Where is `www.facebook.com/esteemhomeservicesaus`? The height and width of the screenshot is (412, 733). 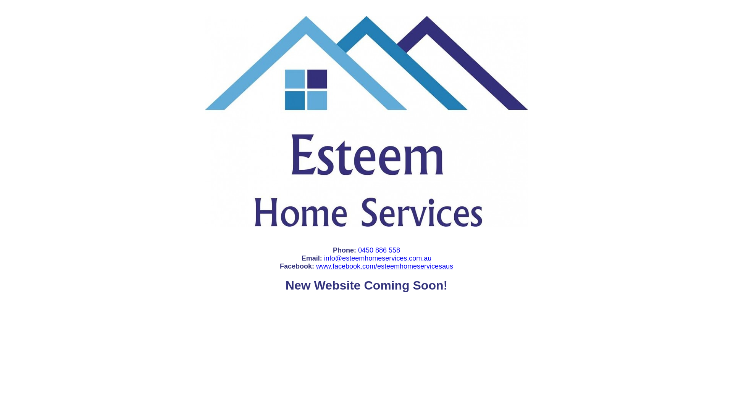 www.facebook.com/esteemhomeservicesaus is located at coordinates (385, 266).